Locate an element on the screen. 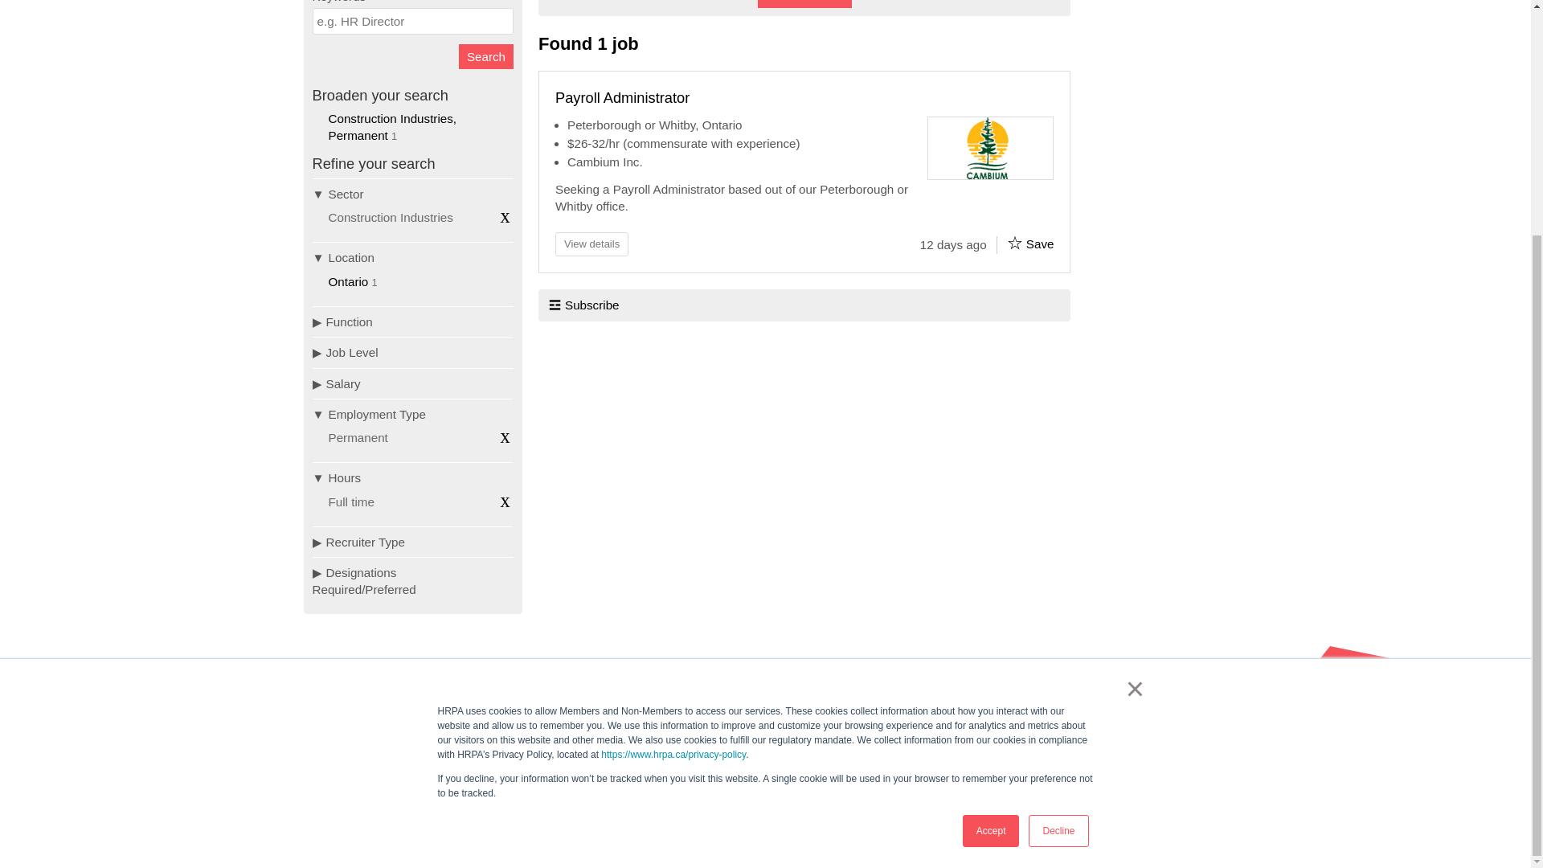 This screenshot has height=868, width=1543. Salary is located at coordinates (412, 383).